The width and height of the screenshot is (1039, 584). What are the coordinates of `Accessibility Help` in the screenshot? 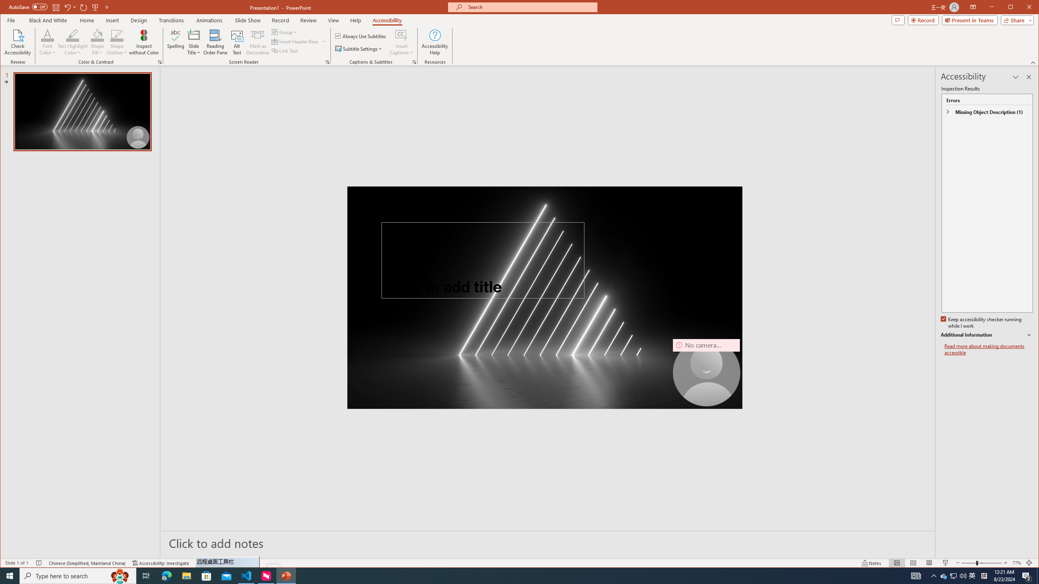 It's located at (299, 41).